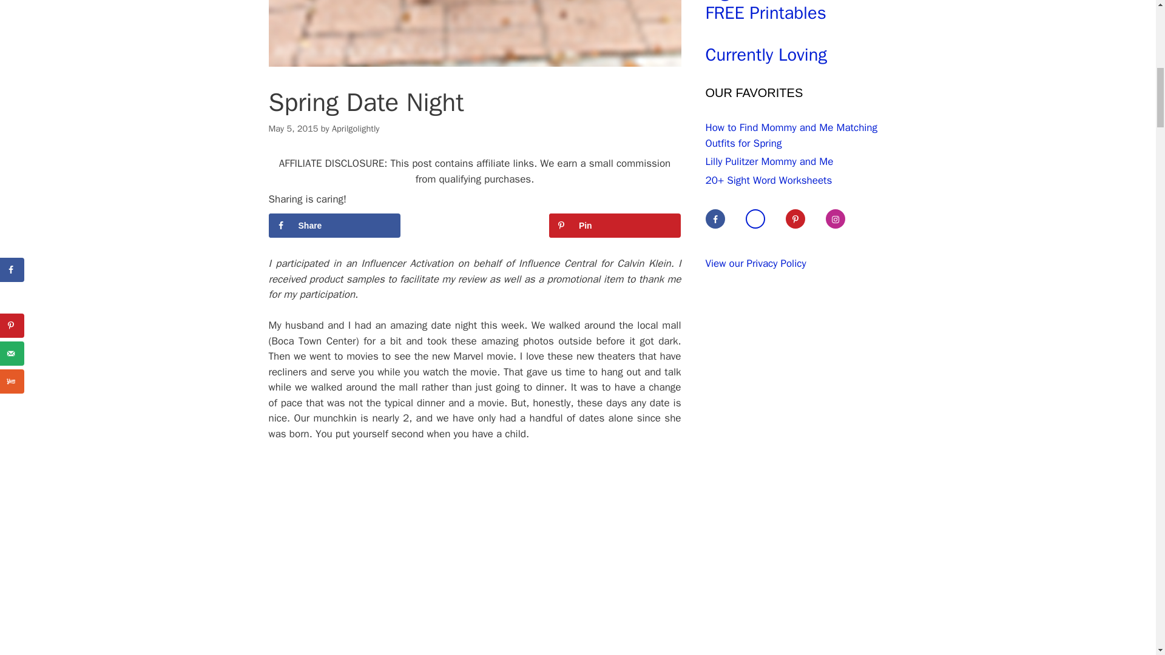  What do you see at coordinates (763, 218) in the screenshot?
I see `Follow on X` at bounding box center [763, 218].